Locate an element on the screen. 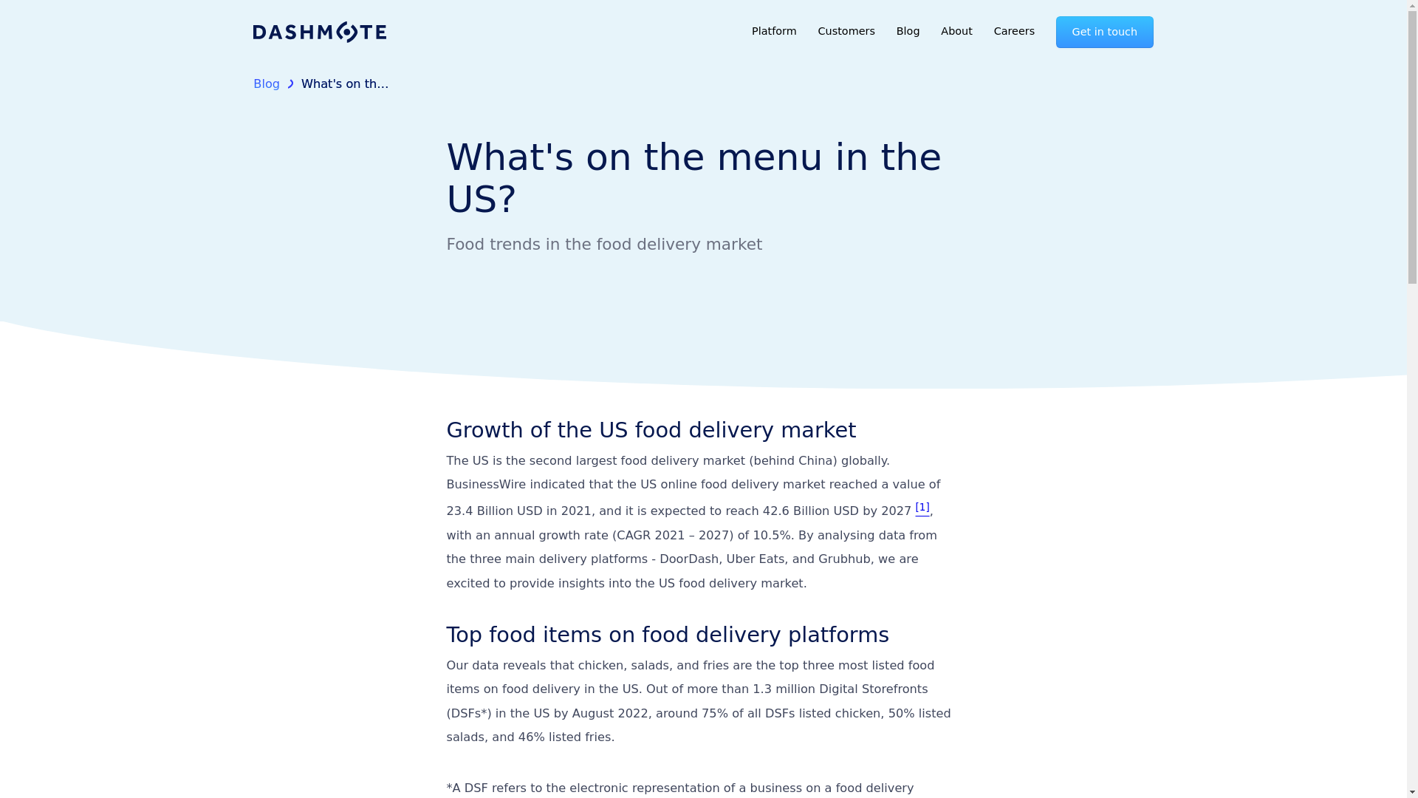 This screenshot has height=798, width=1418. Blog is located at coordinates (266, 84).